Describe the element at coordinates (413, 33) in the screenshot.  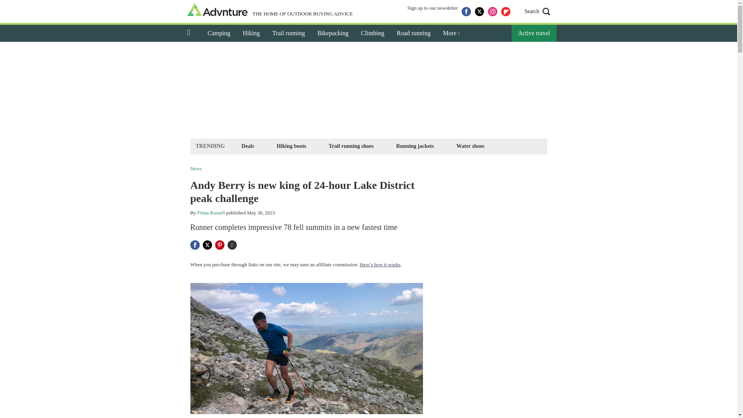
I see `Road running` at that location.